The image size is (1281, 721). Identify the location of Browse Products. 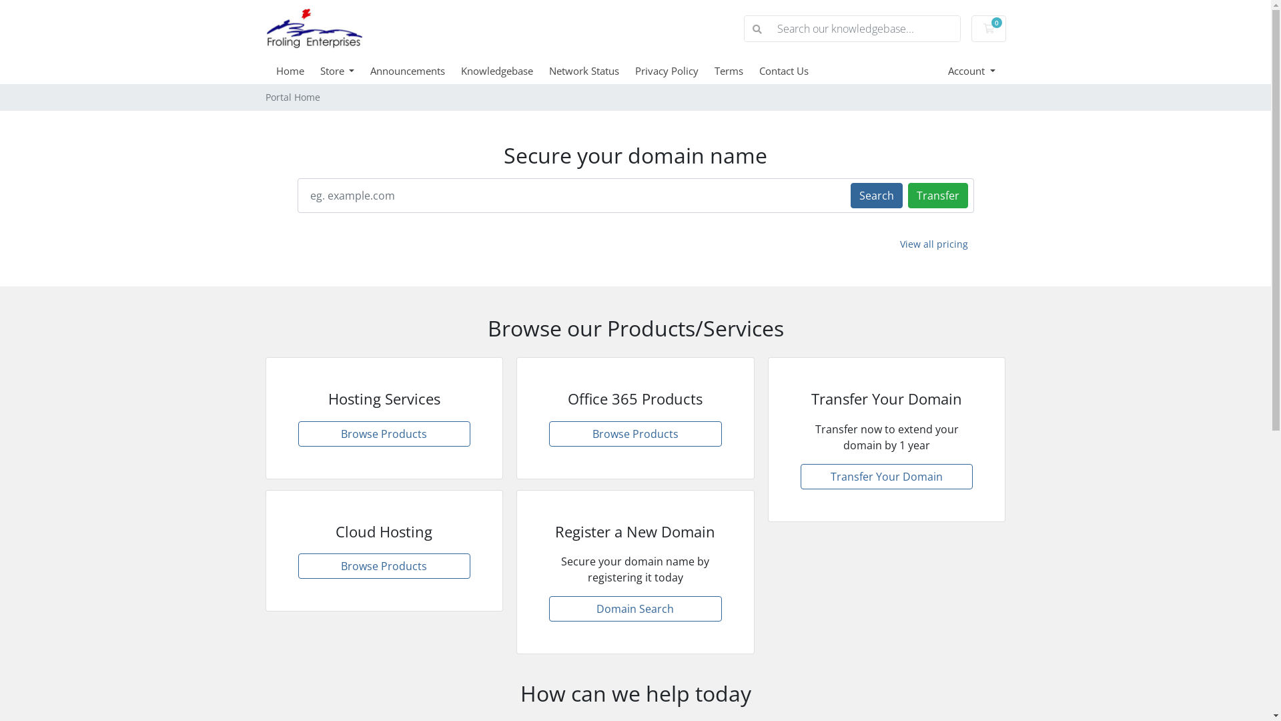
(384, 566).